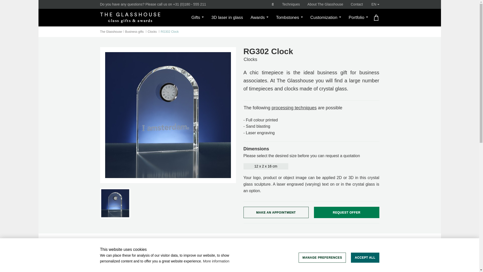 The height and width of the screenshot is (272, 483). I want to click on MANAGE PREFERENCES, so click(322, 258).